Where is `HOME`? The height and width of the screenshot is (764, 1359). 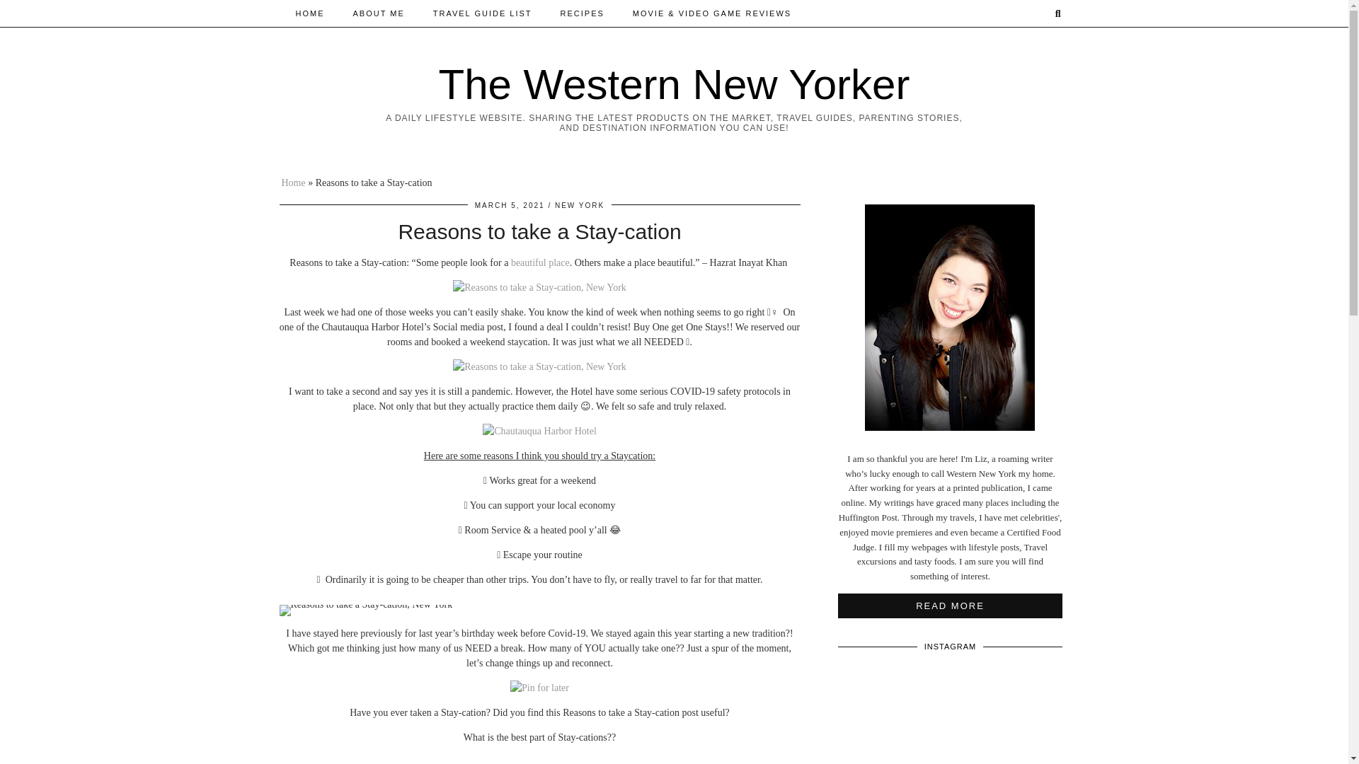
HOME is located at coordinates (310, 13).